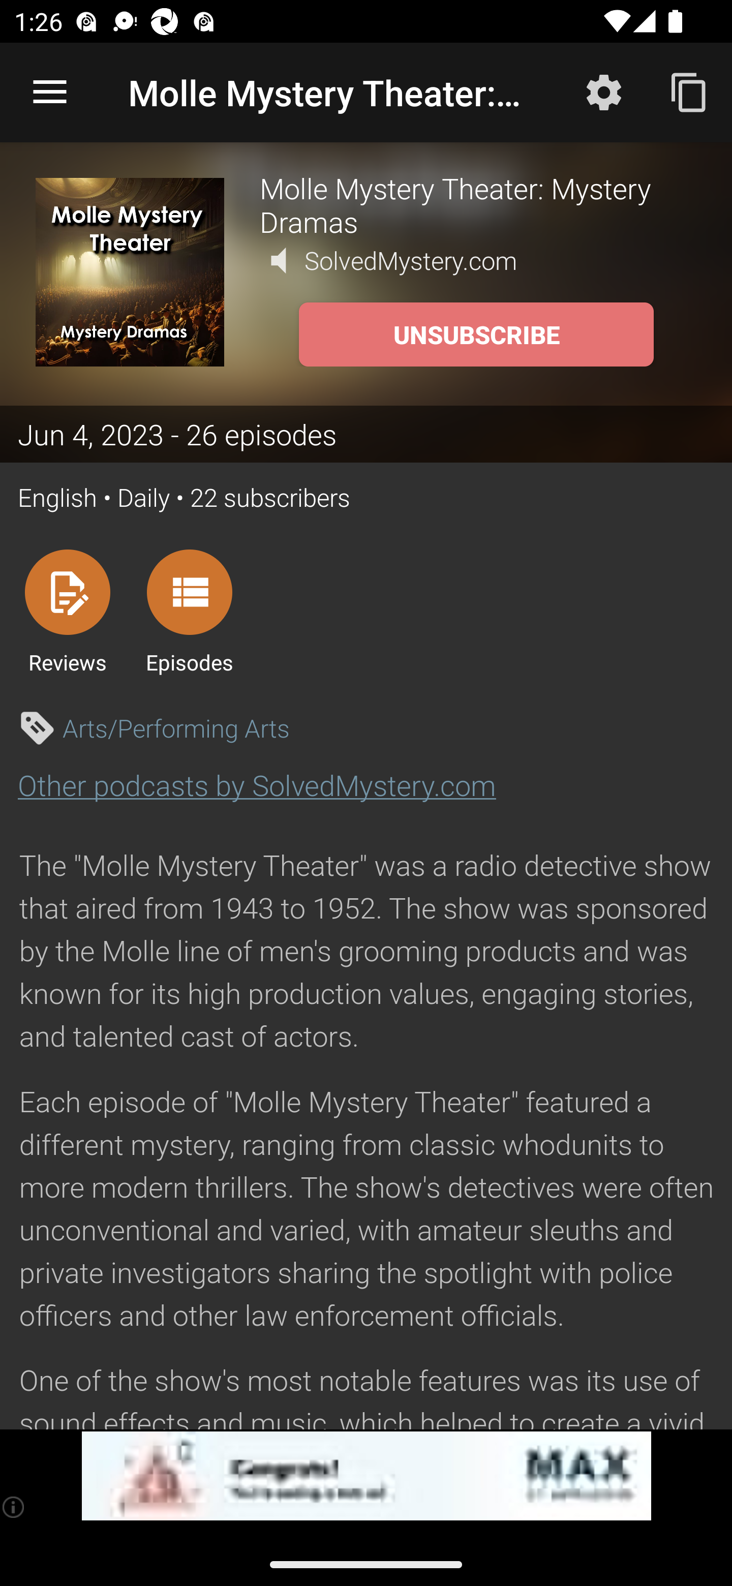 The width and height of the screenshot is (732, 1586). I want to click on Settings, so click(604, 91).